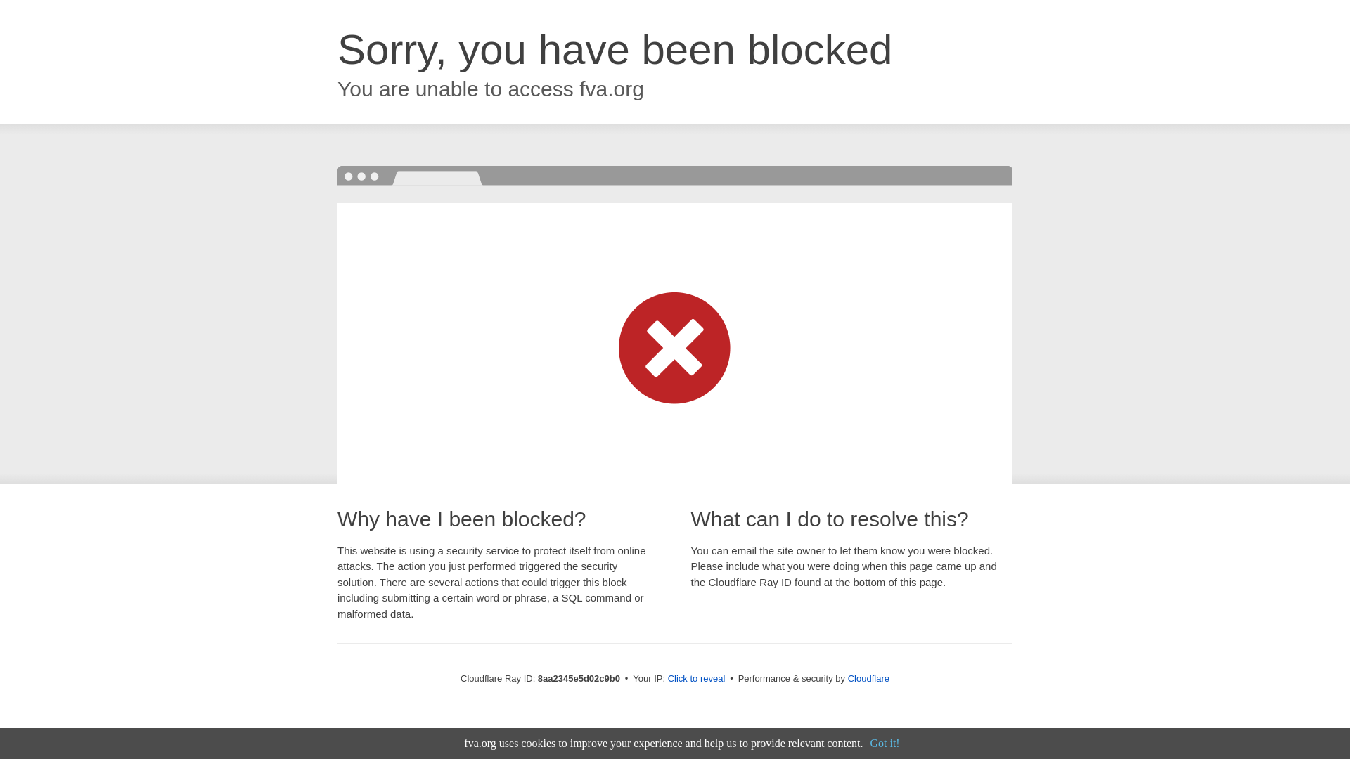 The image size is (1350, 759). I want to click on Cloudflare, so click(868, 678).